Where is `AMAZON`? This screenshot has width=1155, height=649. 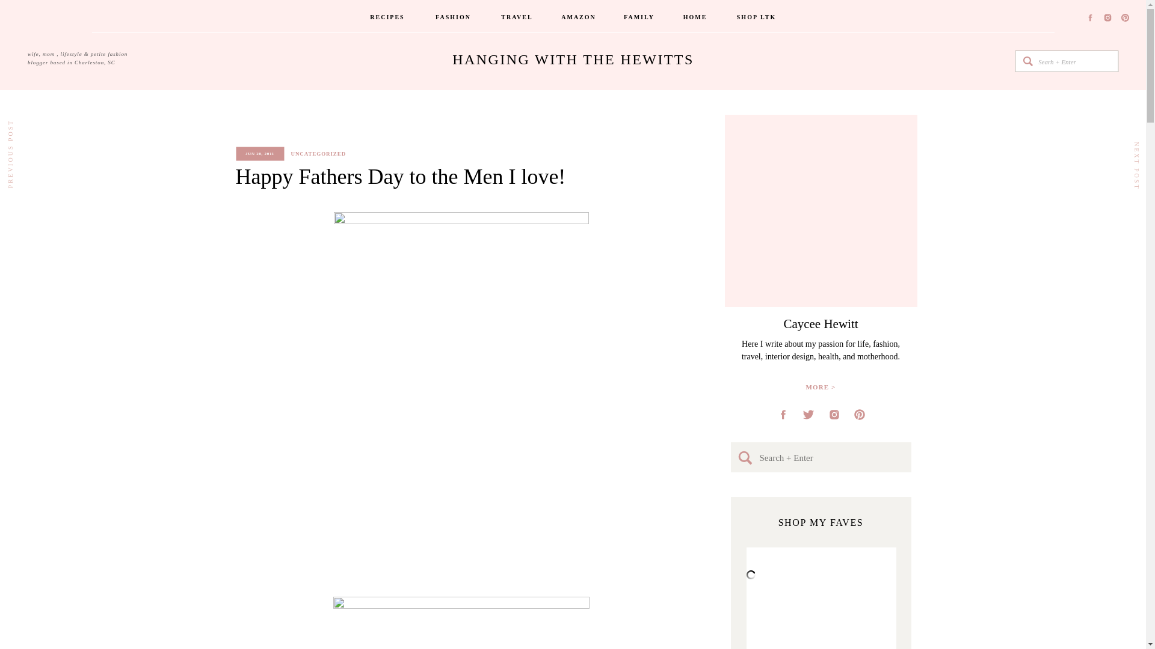 AMAZON is located at coordinates (579, 18).